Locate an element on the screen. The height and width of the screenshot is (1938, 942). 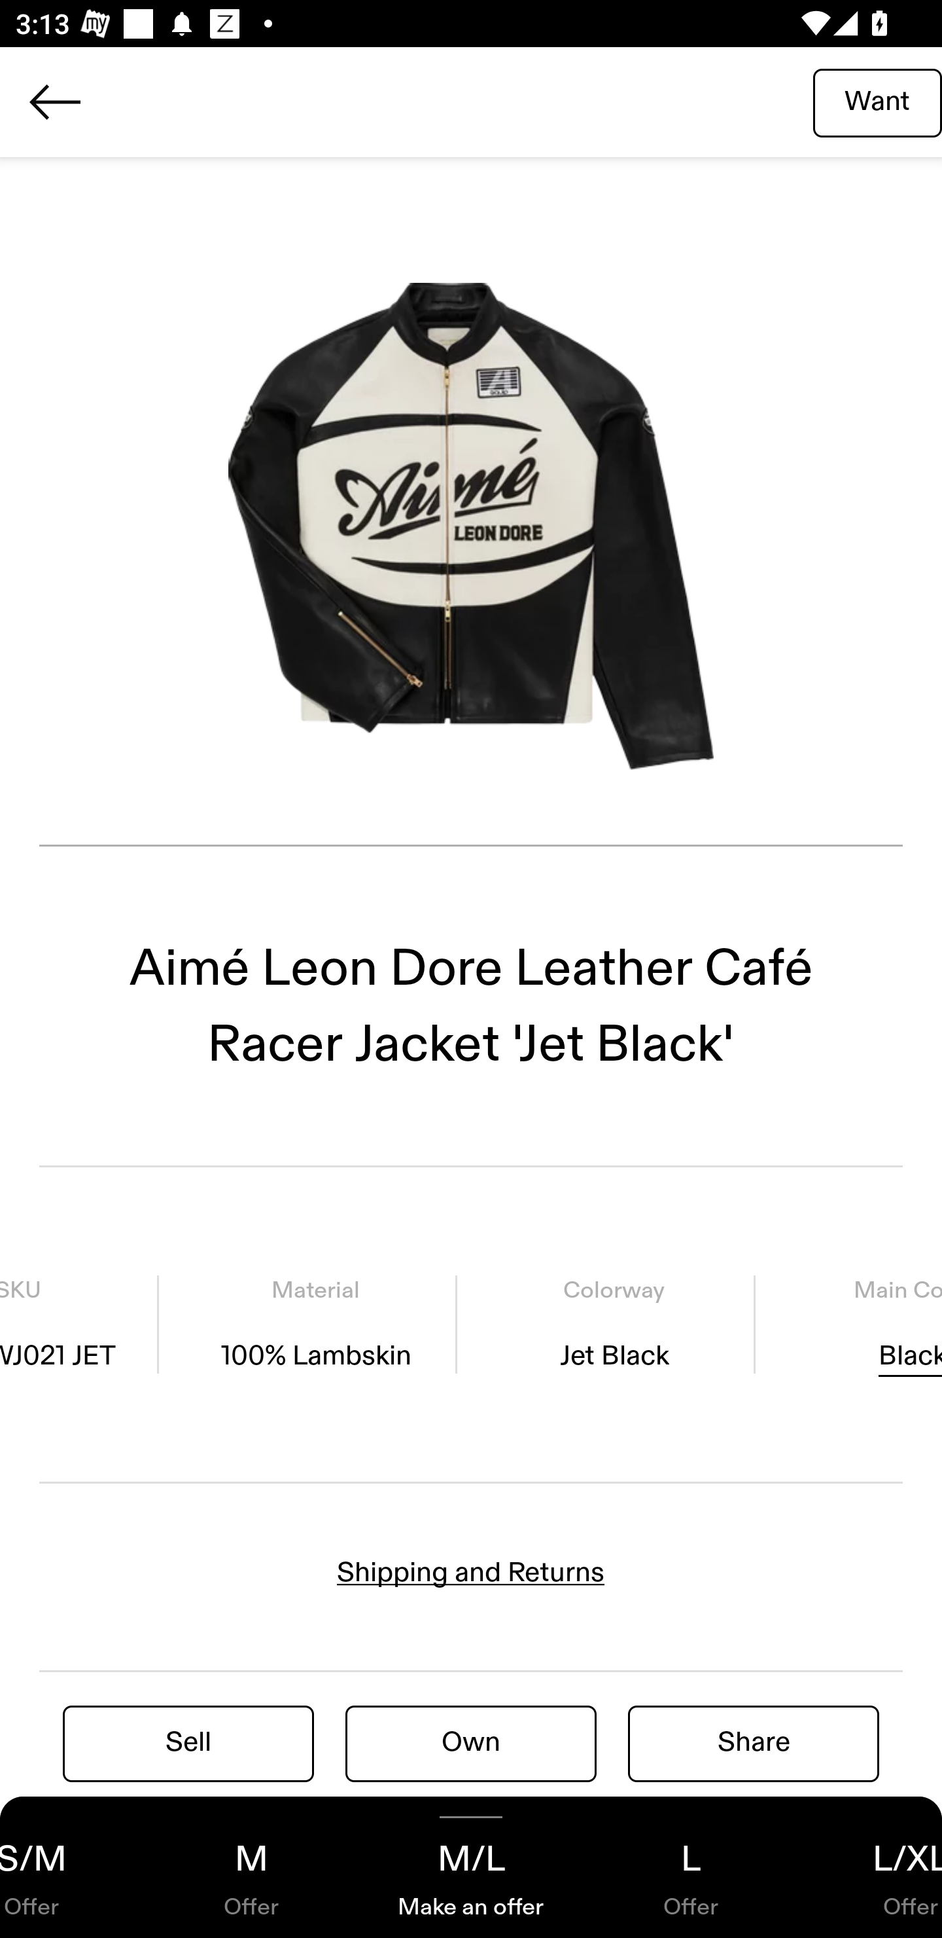
L/XL Offer is located at coordinates (871, 1867).